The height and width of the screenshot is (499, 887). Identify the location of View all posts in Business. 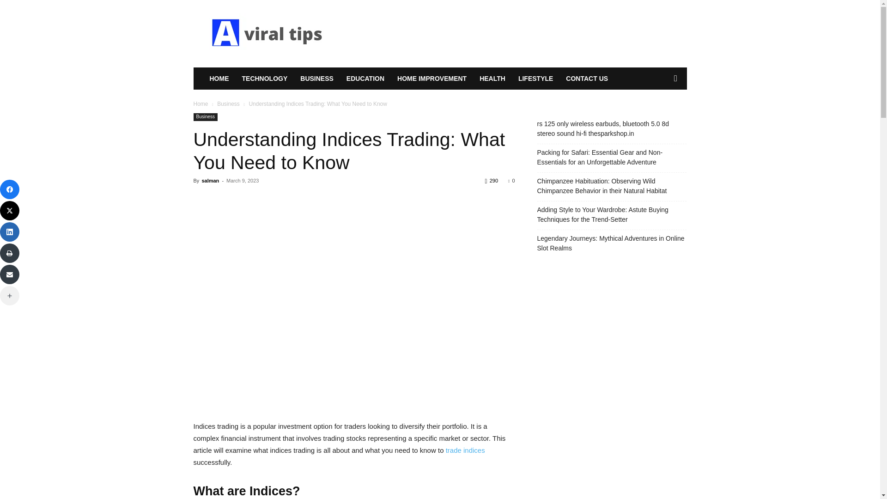
(228, 104).